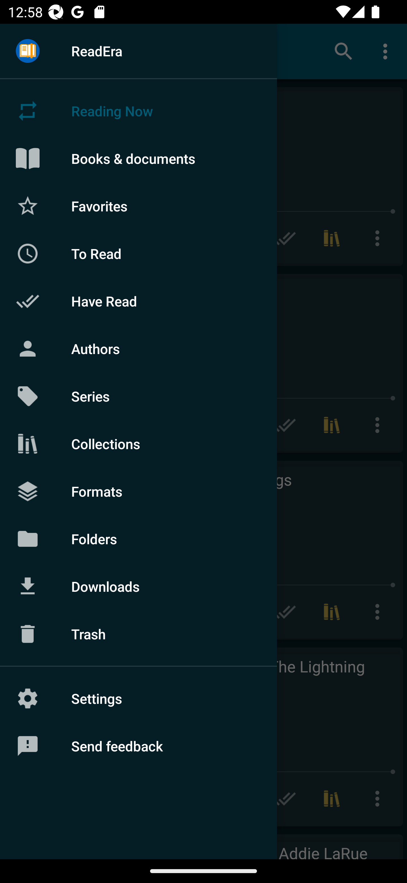 This screenshot has height=883, width=407. Describe the element at coordinates (138, 444) in the screenshot. I see `Collections` at that location.